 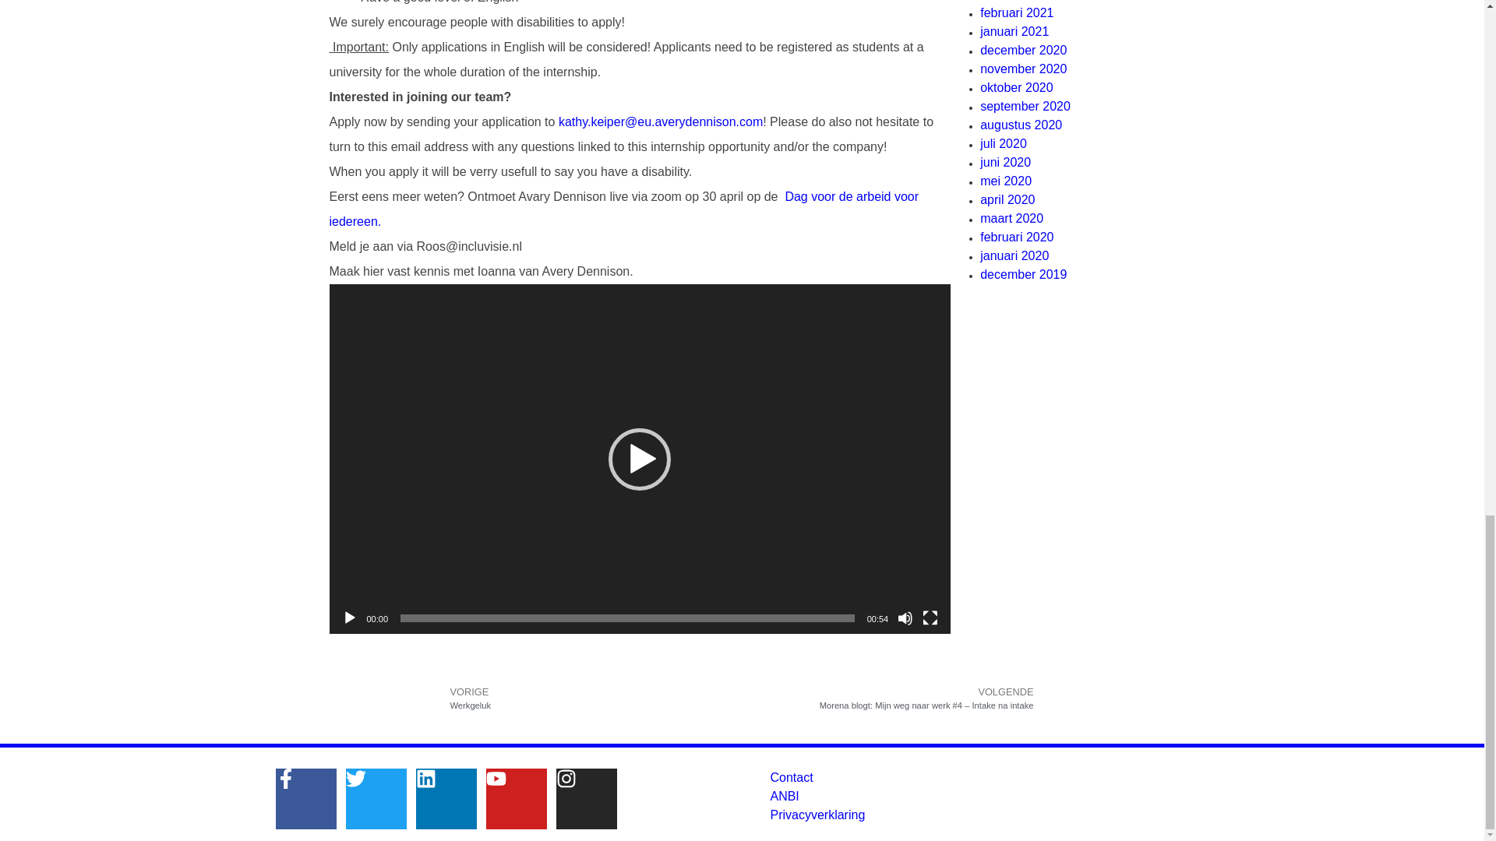 I want to click on Afspelen, so click(x=349, y=618).